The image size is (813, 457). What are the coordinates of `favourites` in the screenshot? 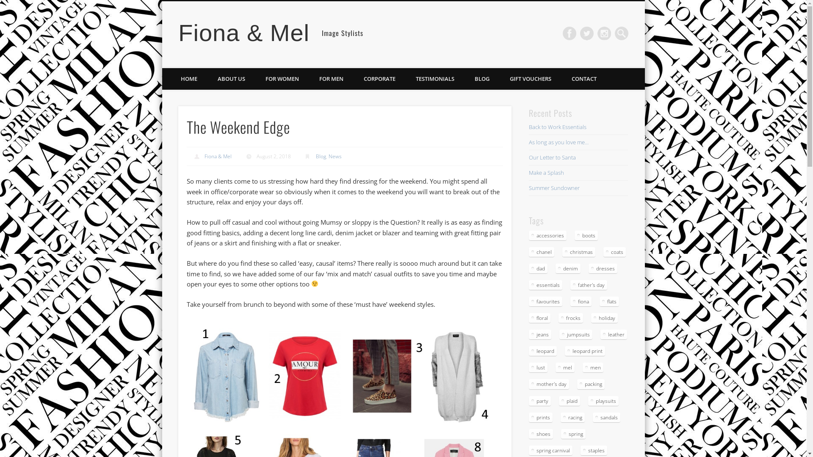 It's located at (545, 301).